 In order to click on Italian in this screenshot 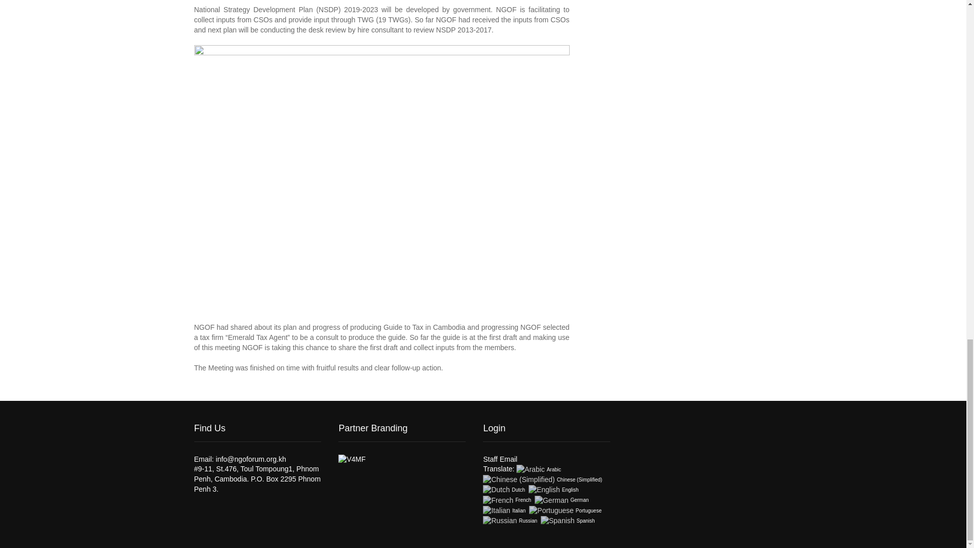, I will do `click(505, 510)`.